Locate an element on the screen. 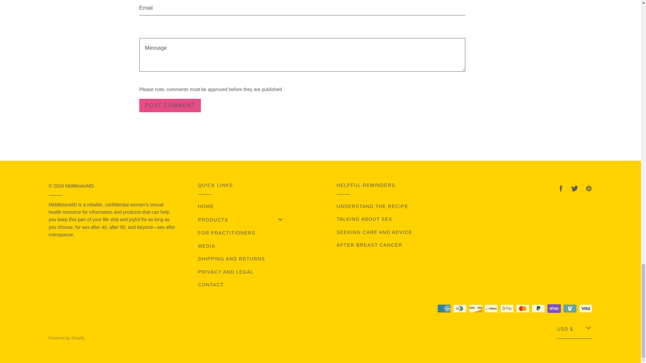 The height and width of the screenshot is (363, 646). Shop Pay is located at coordinates (554, 309).